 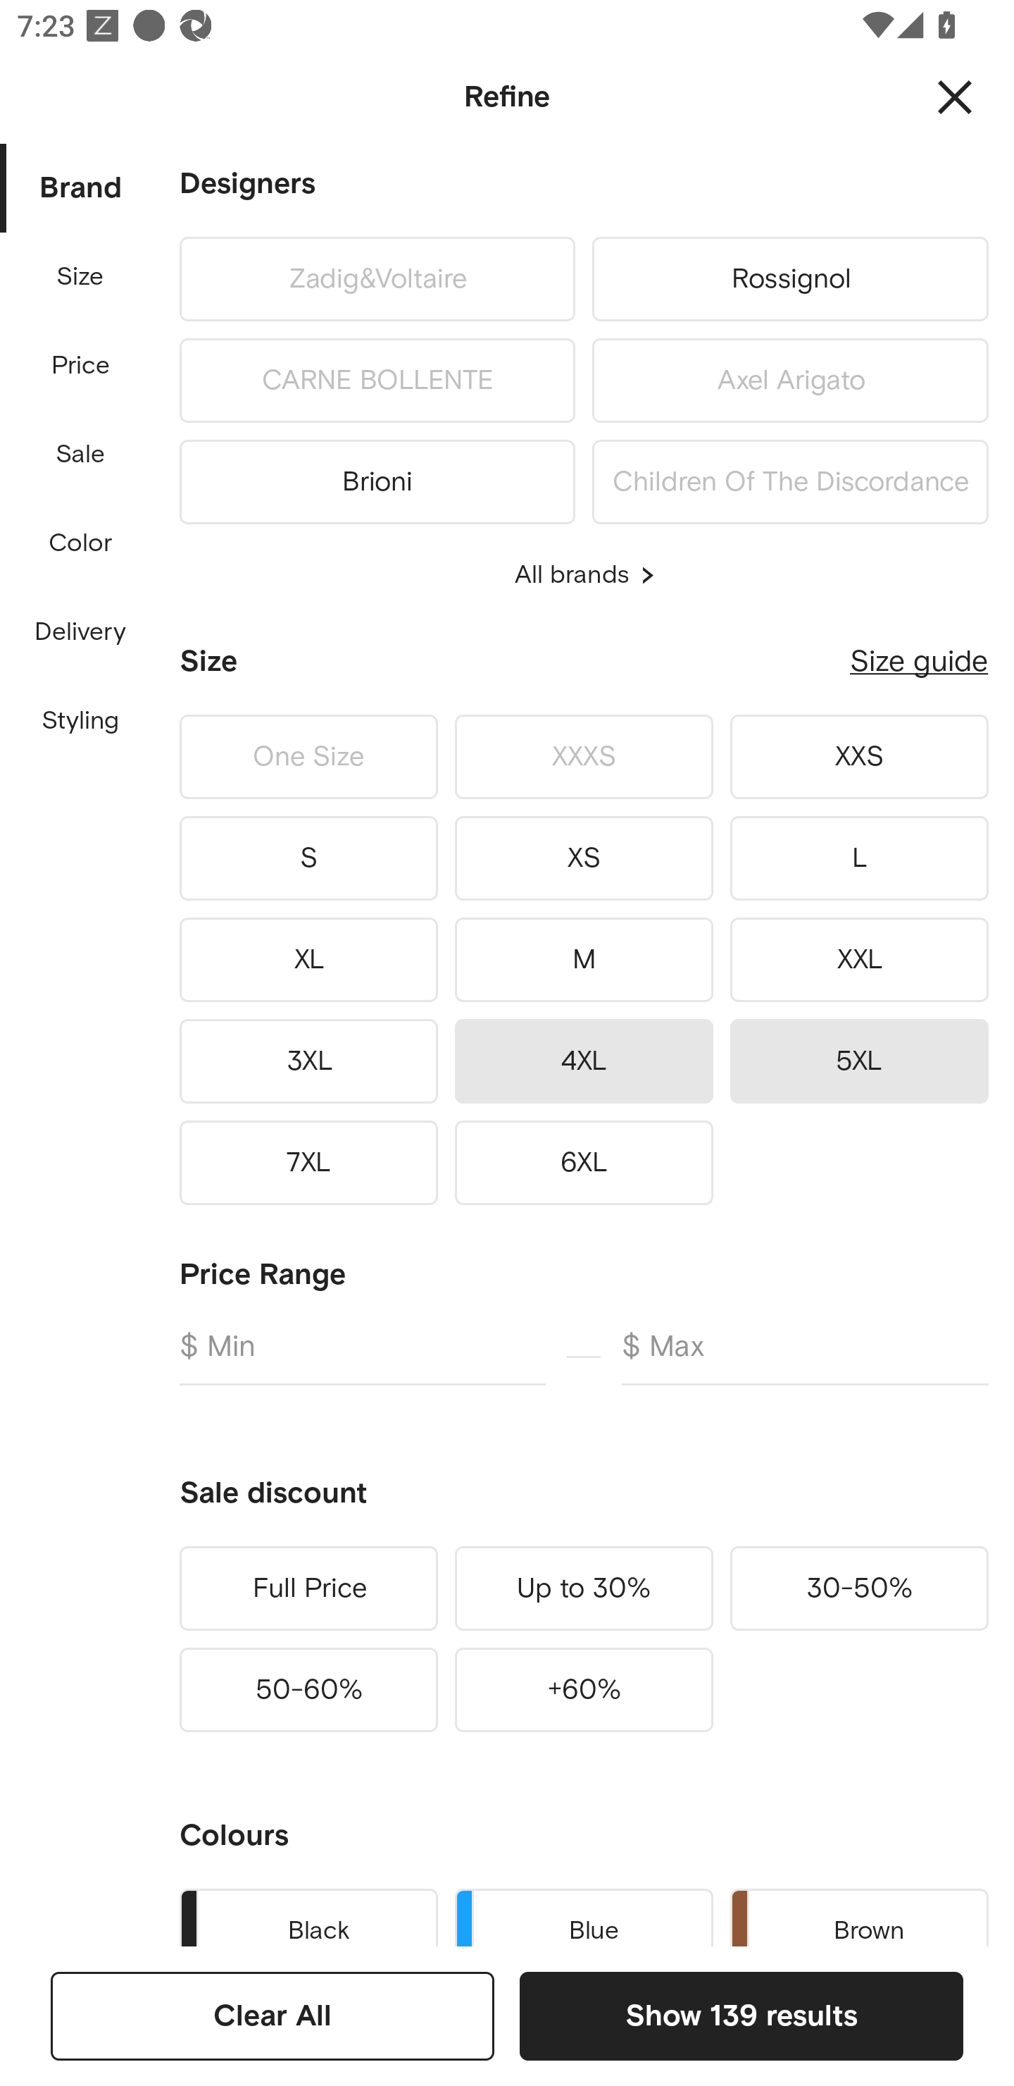 I want to click on 50-60%, so click(x=308, y=1689).